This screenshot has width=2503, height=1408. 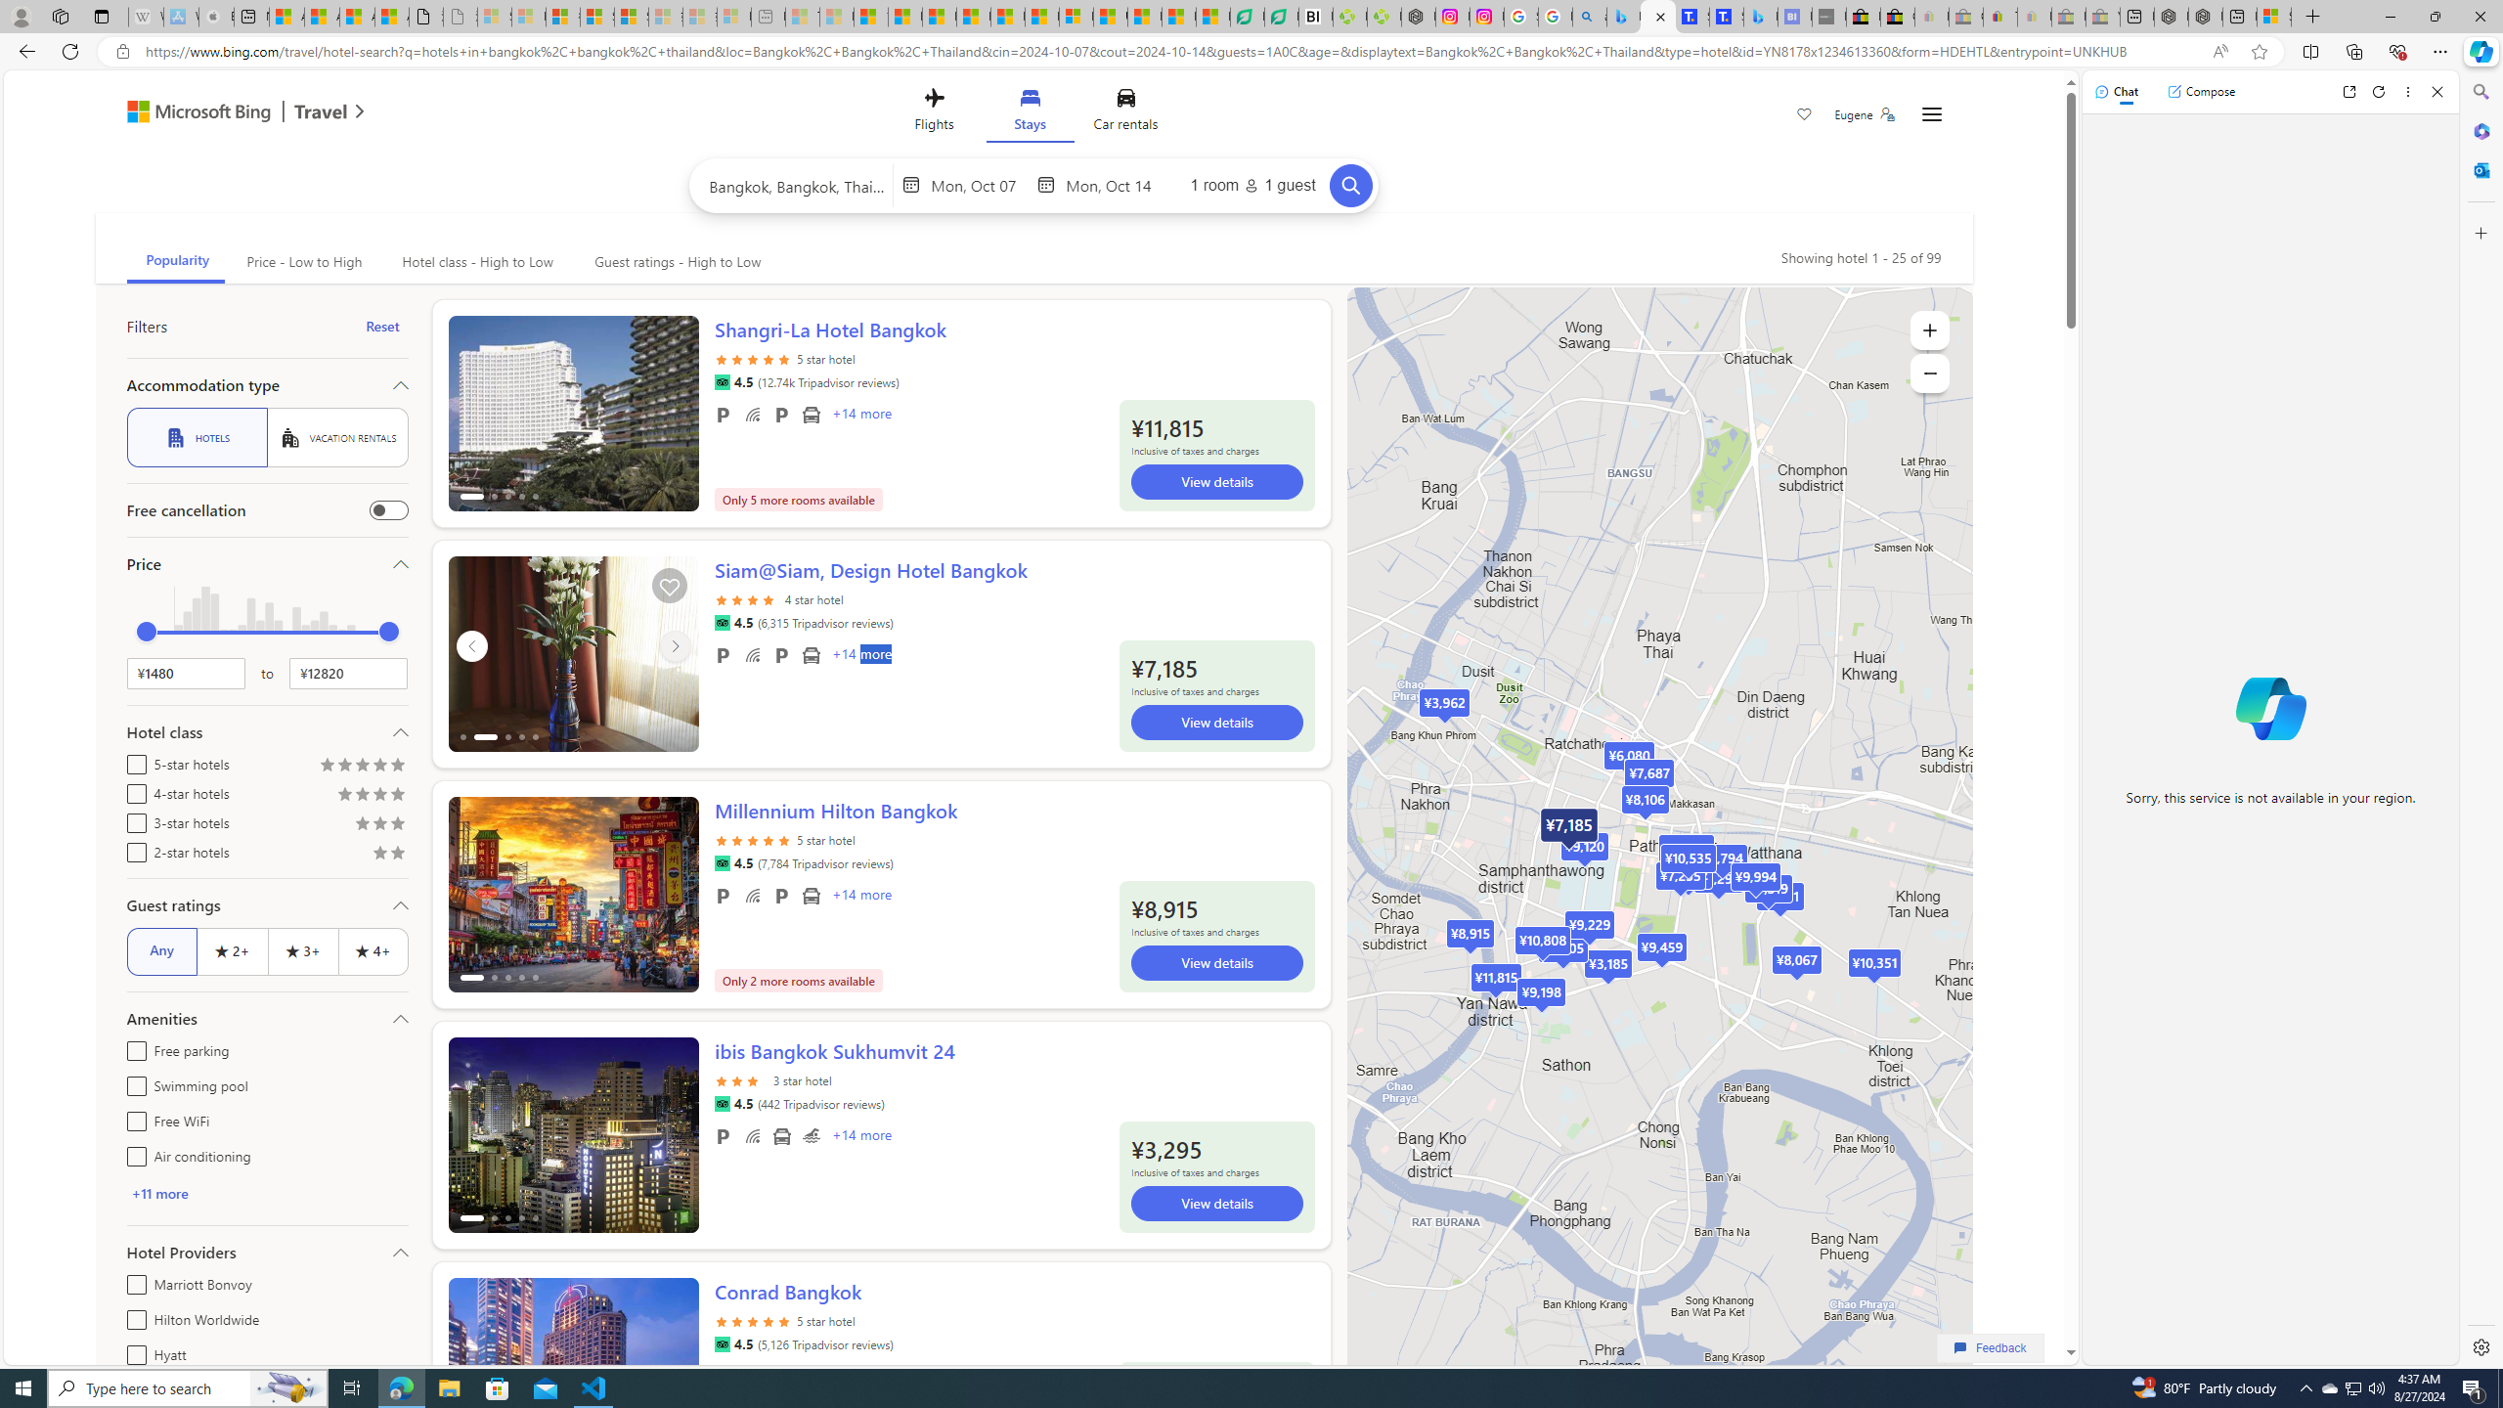 What do you see at coordinates (980, 185) in the screenshot?
I see `Start Date` at bounding box center [980, 185].